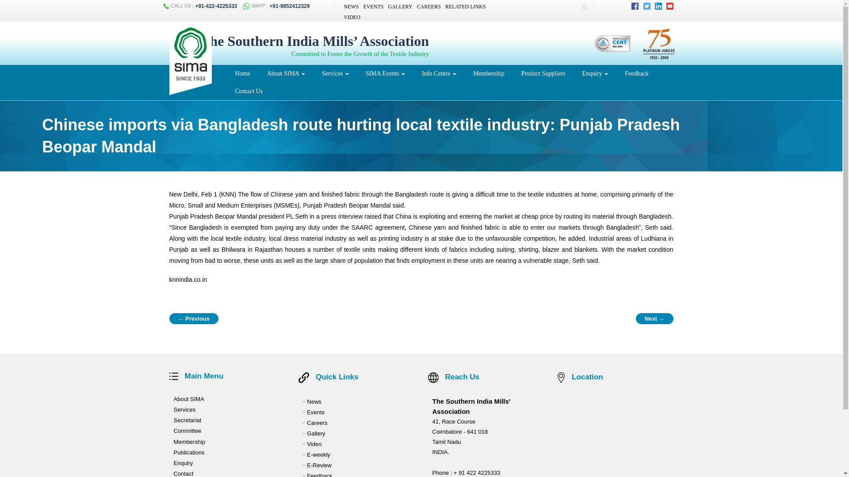 The width and height of the screenshot is (849, 477). I want to click on RELATED LINKS, so click(465, 6).